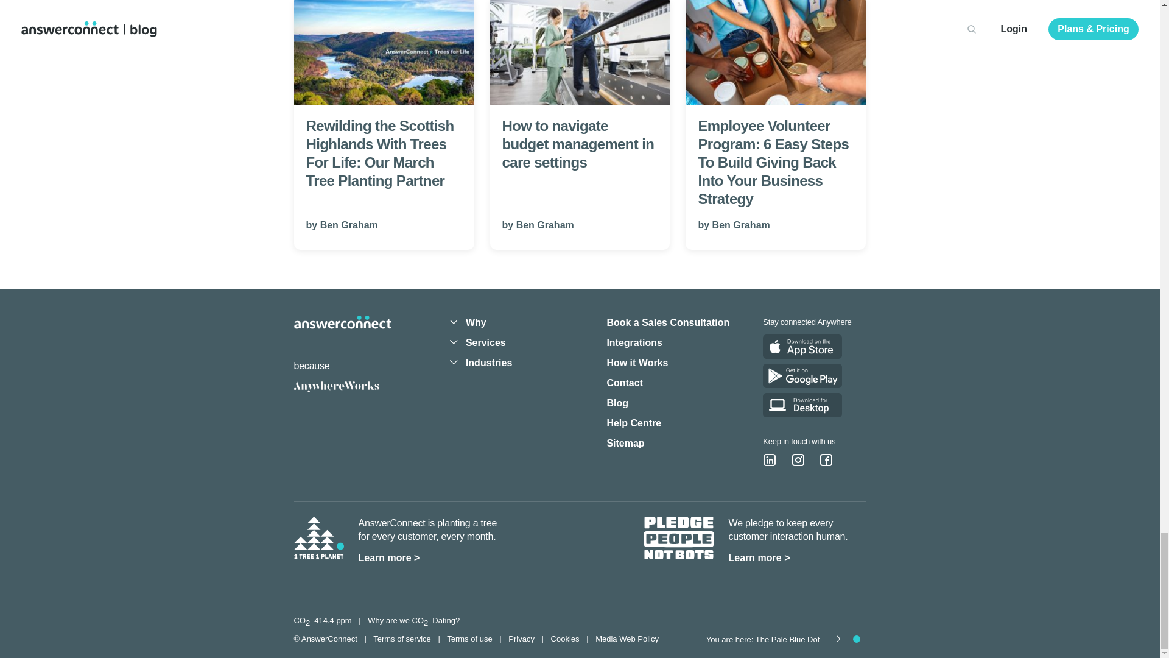 This screenshot has height=658, width=1169. What do you see at coordinates (486, 342) in the screenshot?
I see `Services` at bounding box center [486, 342].